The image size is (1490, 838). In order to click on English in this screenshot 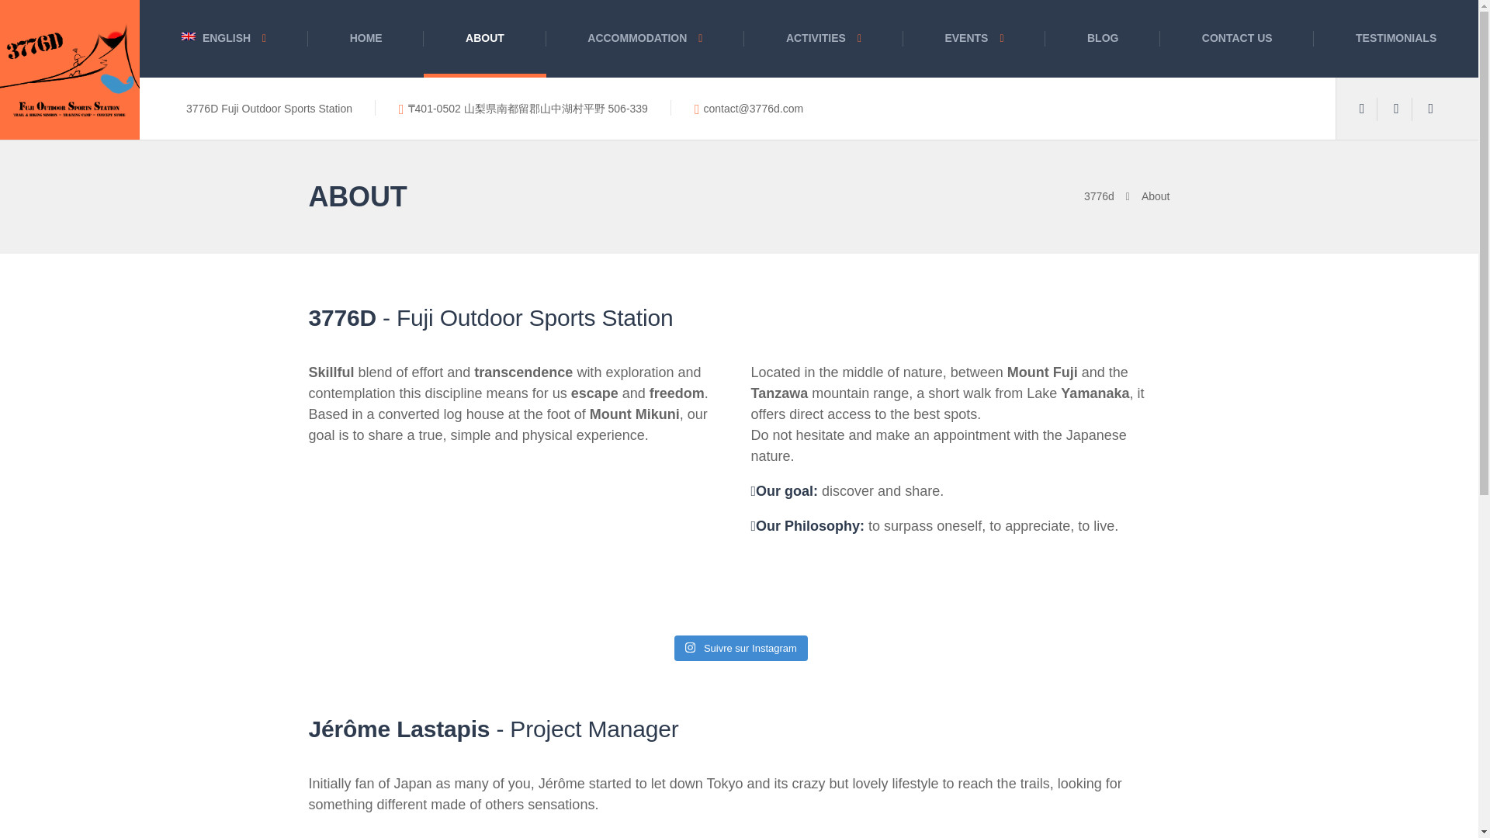, I will do `click(223, 39)`.